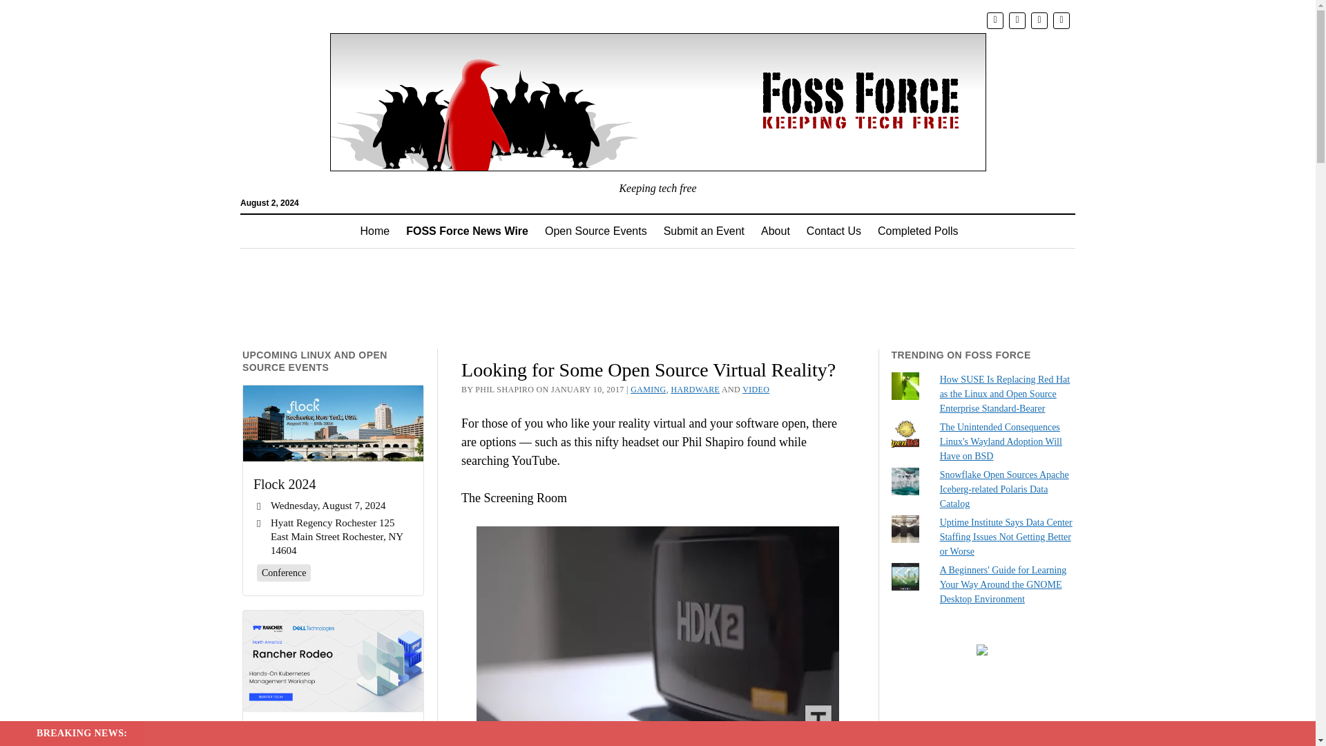 This screenshot has height=746, width=1326. What do you see at coordinates (704, 231) in the screenshot?
I see `Submit an Event` at bounding box center [704, 231].